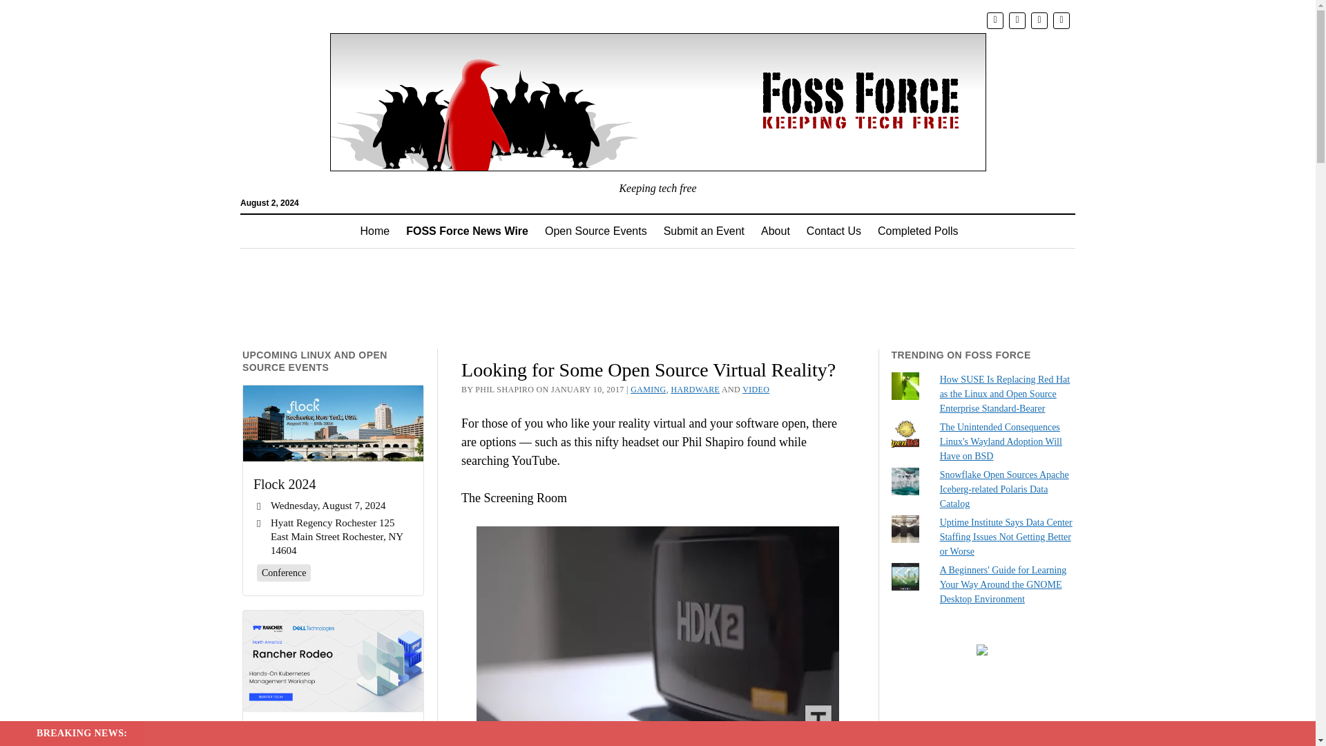 This screenshot has height=746, width=1326. What do you see at coordinates (704, 231) in the screenshot?
I see `Submit an Event` at bounding box center [704, 231].